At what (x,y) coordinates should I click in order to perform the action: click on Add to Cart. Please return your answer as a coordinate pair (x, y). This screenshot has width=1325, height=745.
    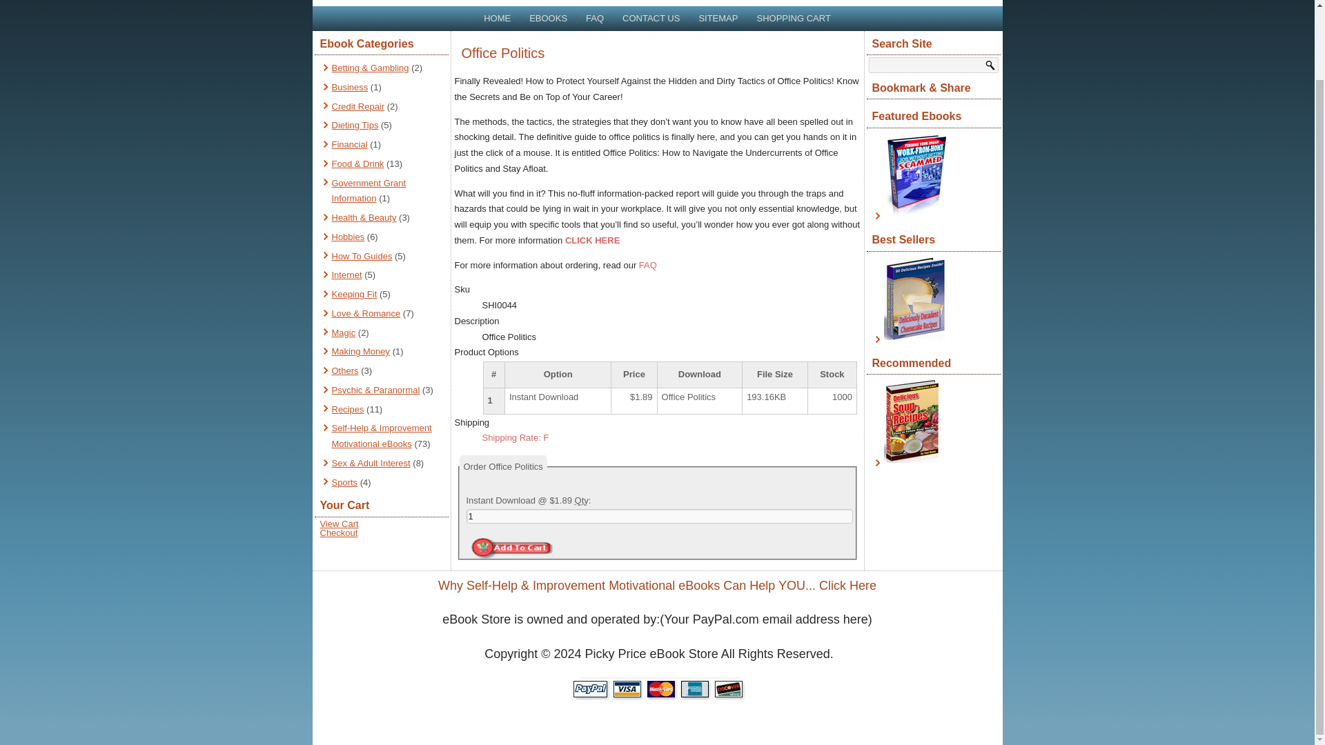
    Looking at the image, I should click on (511, 548).